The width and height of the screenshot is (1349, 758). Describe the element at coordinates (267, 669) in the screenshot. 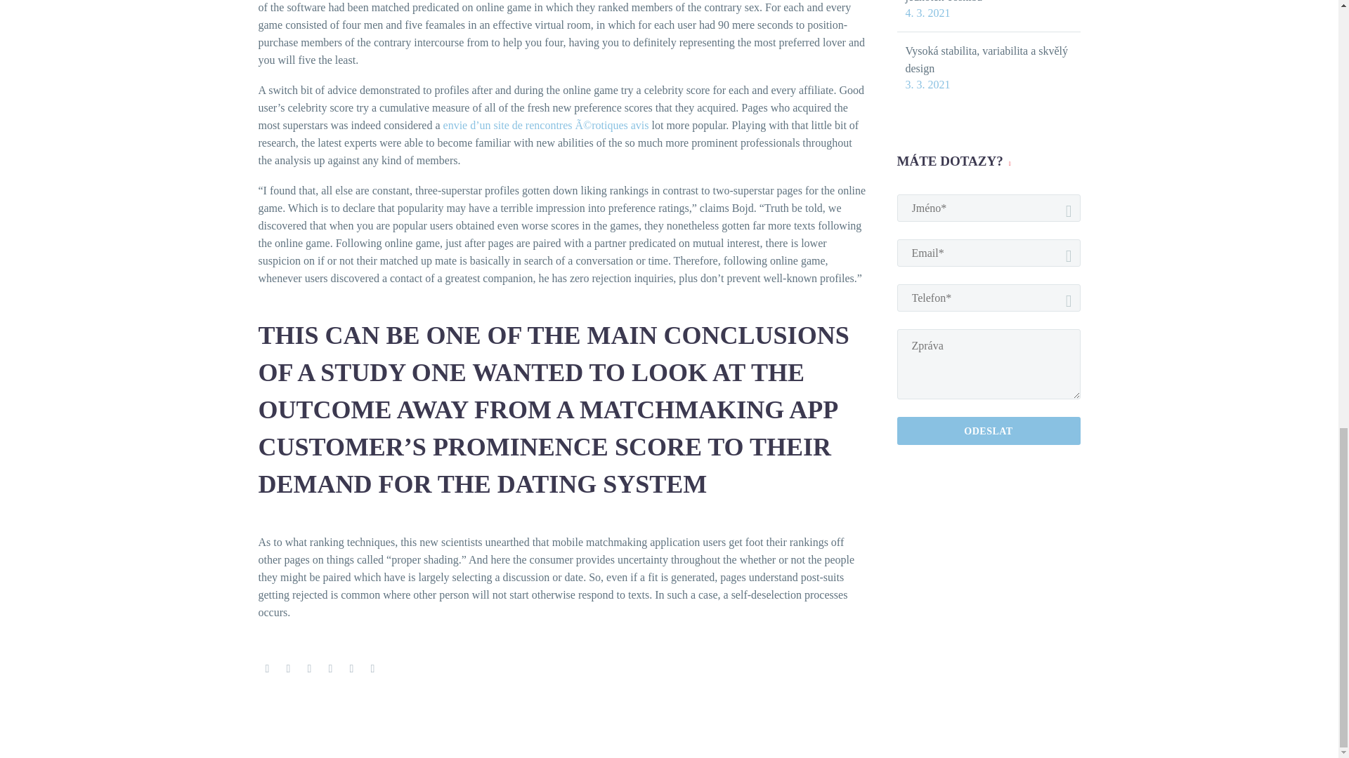

I see `Facebook` at that location.